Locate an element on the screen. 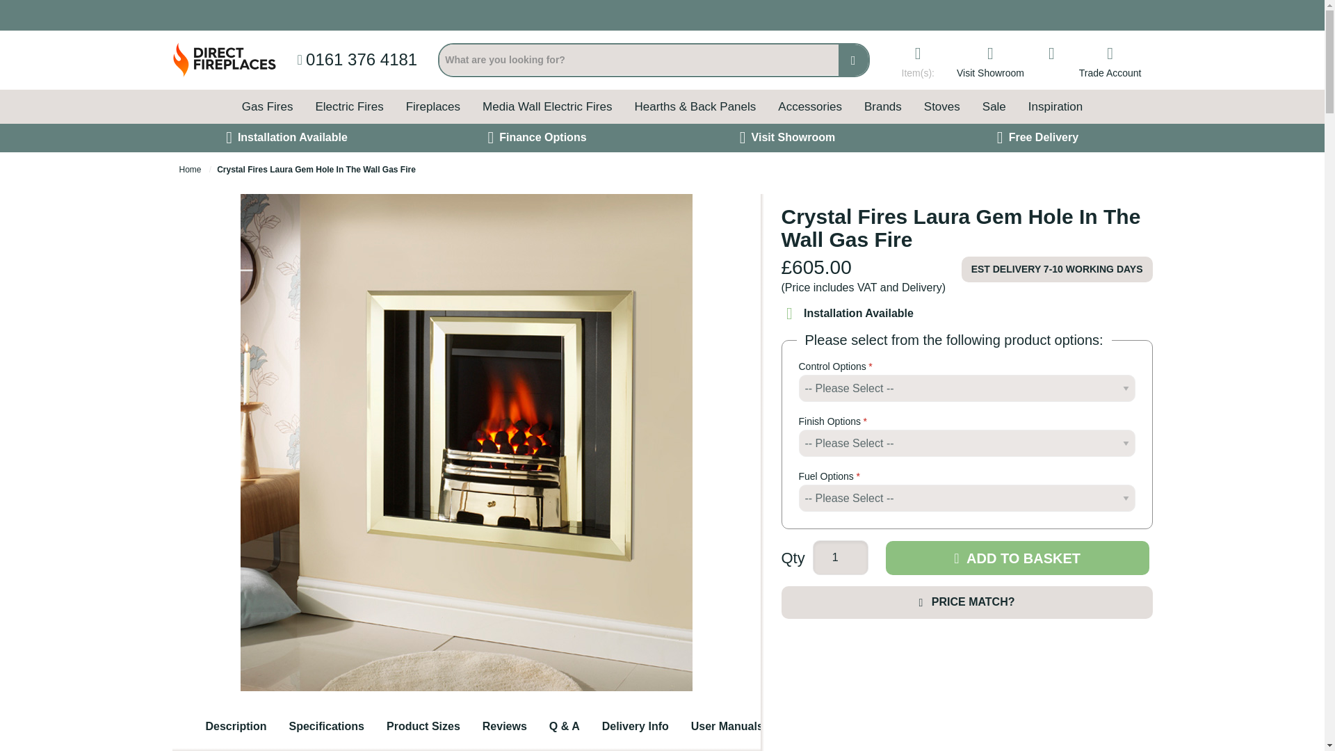 This screenshot has height=751, width=1335. Search is located at coordinates (853, 60).